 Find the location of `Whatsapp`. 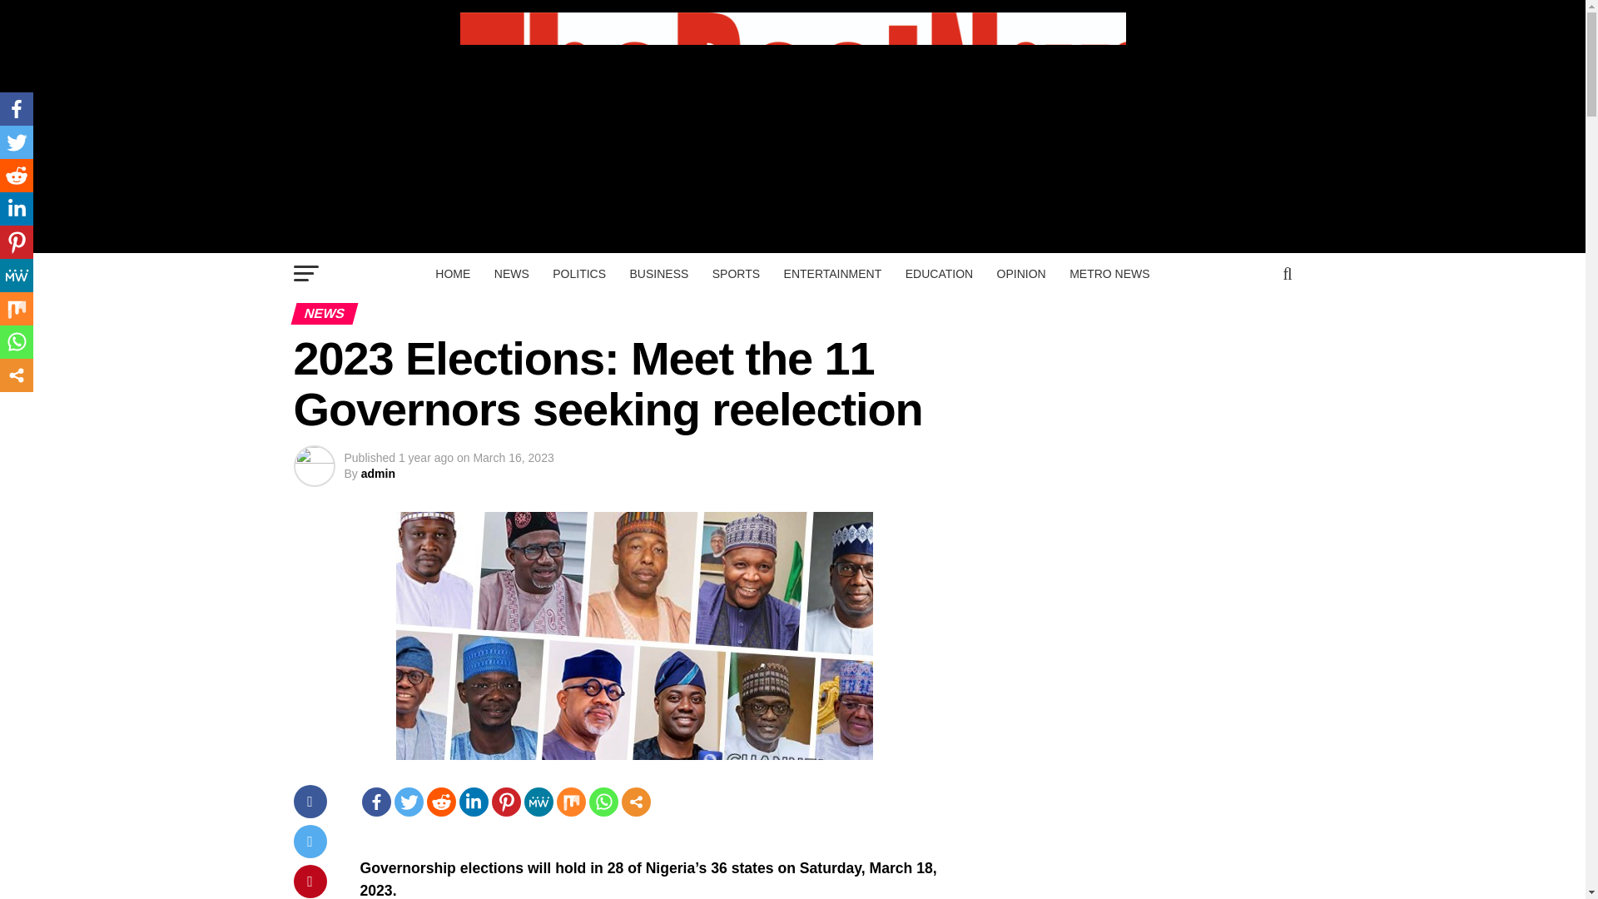

Whatsapp is located at coordinates (604, 802).